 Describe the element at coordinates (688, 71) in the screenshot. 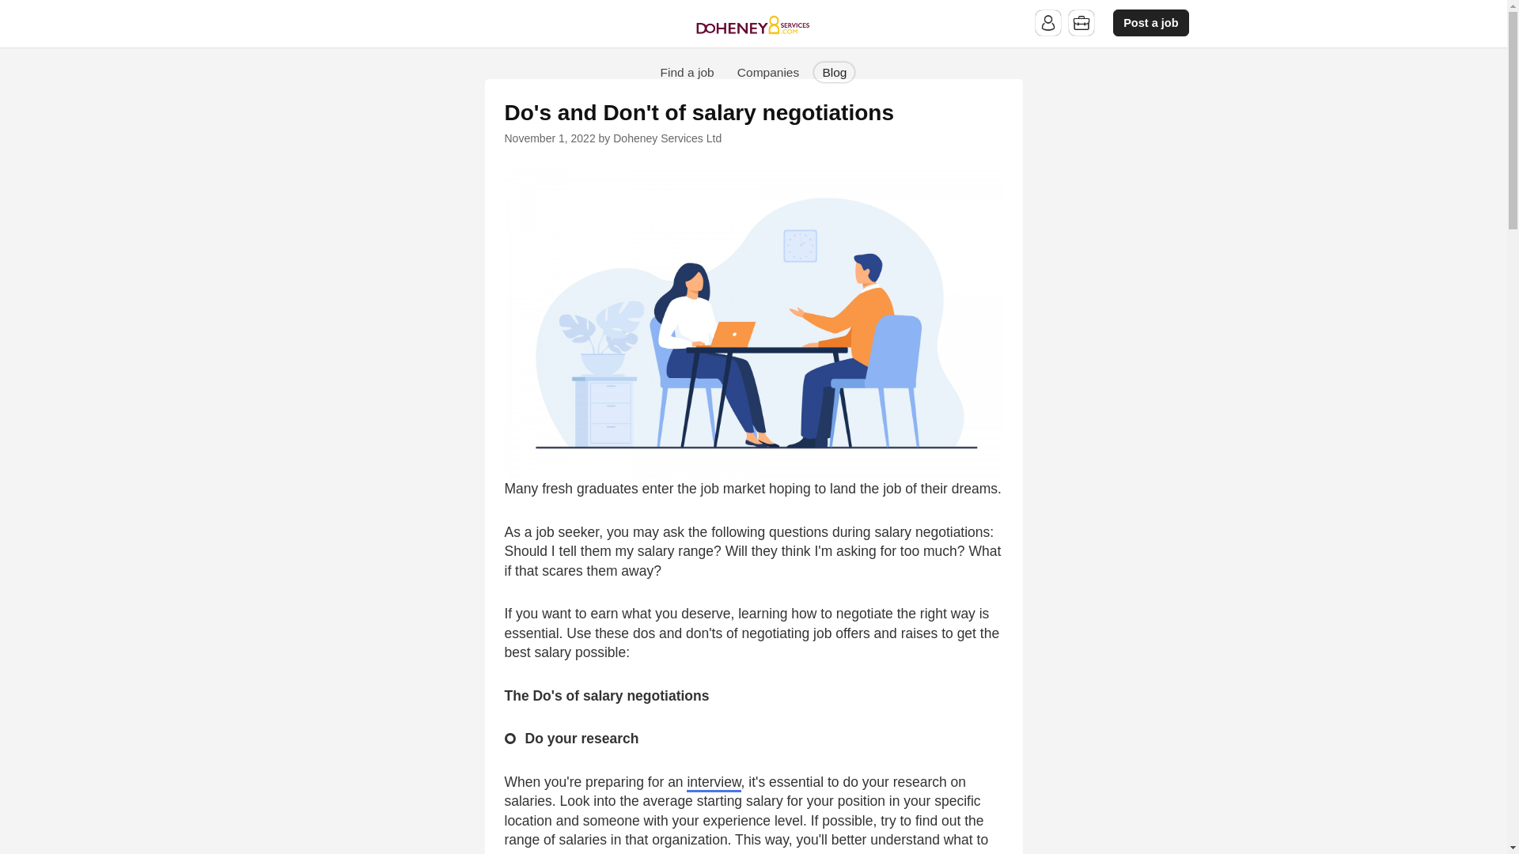

I see `Find a job` at that location.